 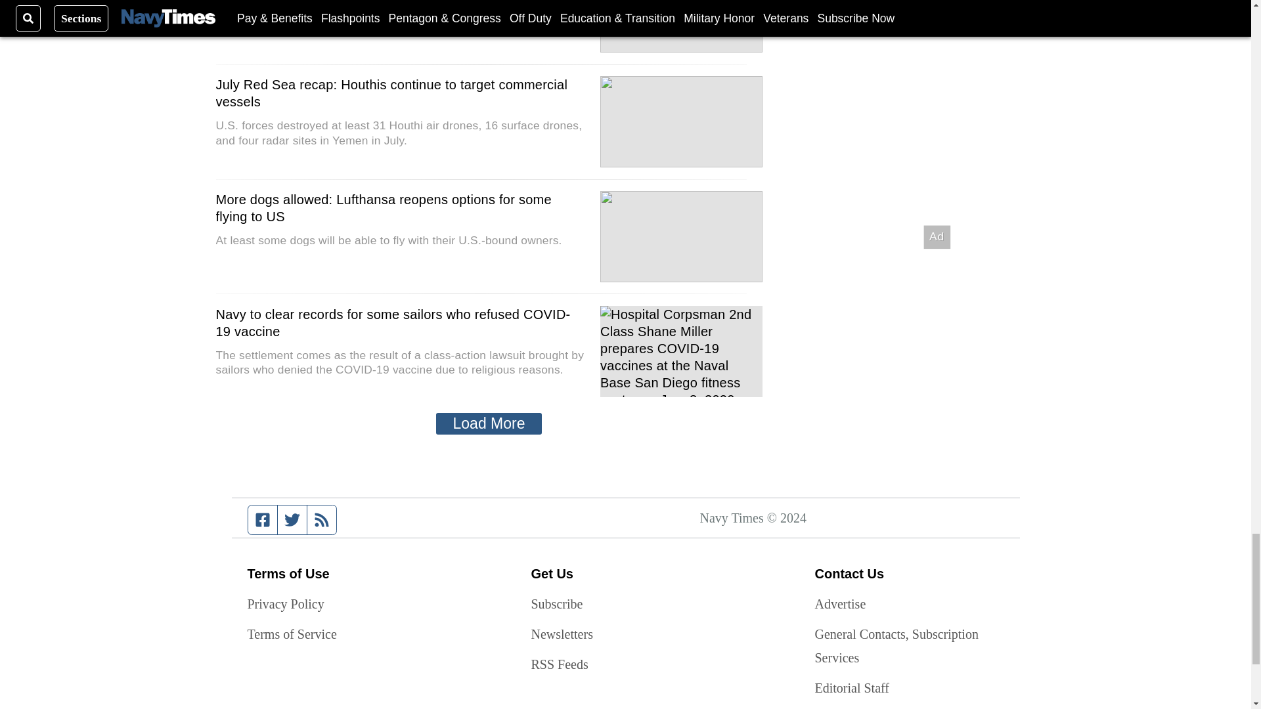 What do you see at coordinates (292, 520) in the screenshot?
I see `Twitter feed` at bounding box center [292, 520].